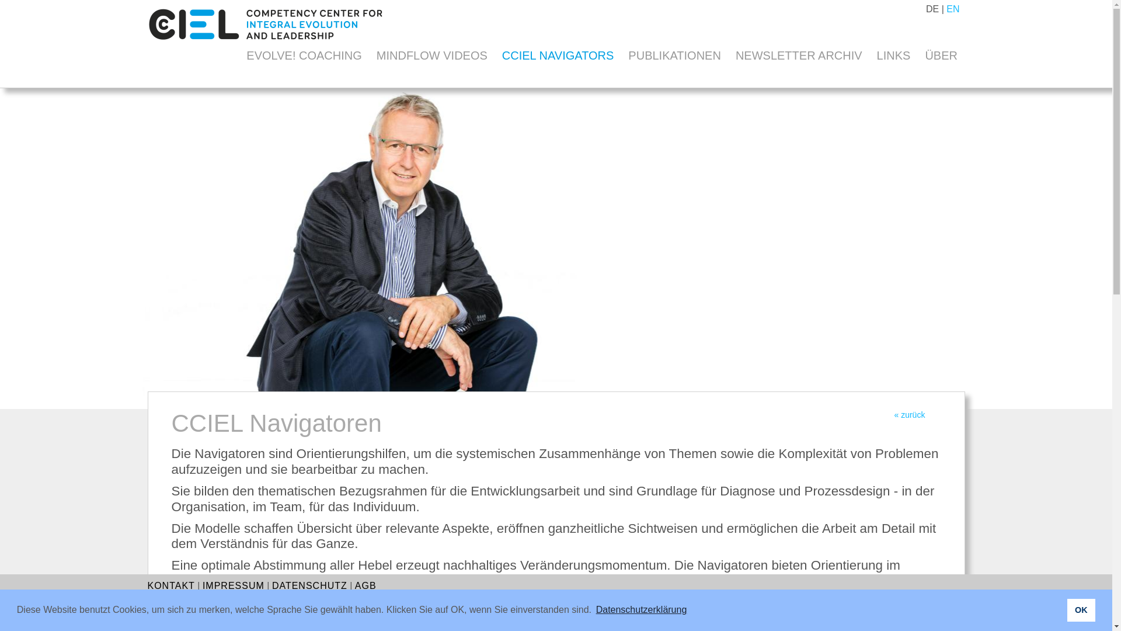  What do you see at coordinates (870, 619) in the screenshot?
I see `XING` at bounding box center [870, 619].